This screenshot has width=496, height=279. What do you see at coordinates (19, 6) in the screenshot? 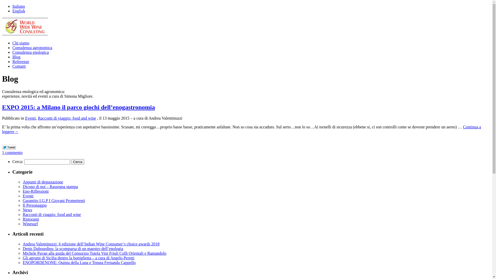
I see `Italiano` at bounding box center [19, 6].